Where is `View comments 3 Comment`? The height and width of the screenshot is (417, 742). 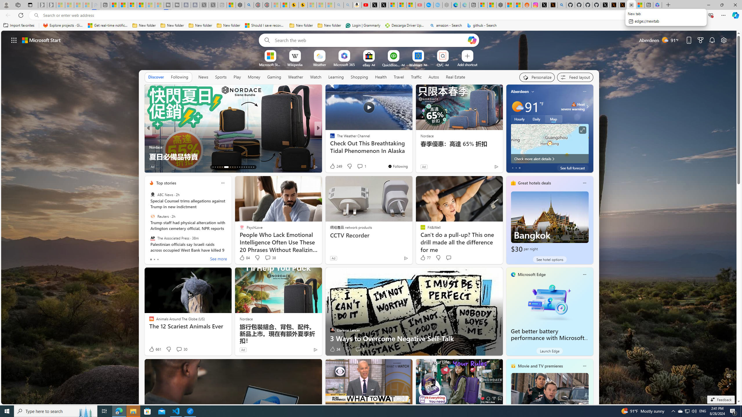
View comments 3 Comment is located at coordinates (358, 167).